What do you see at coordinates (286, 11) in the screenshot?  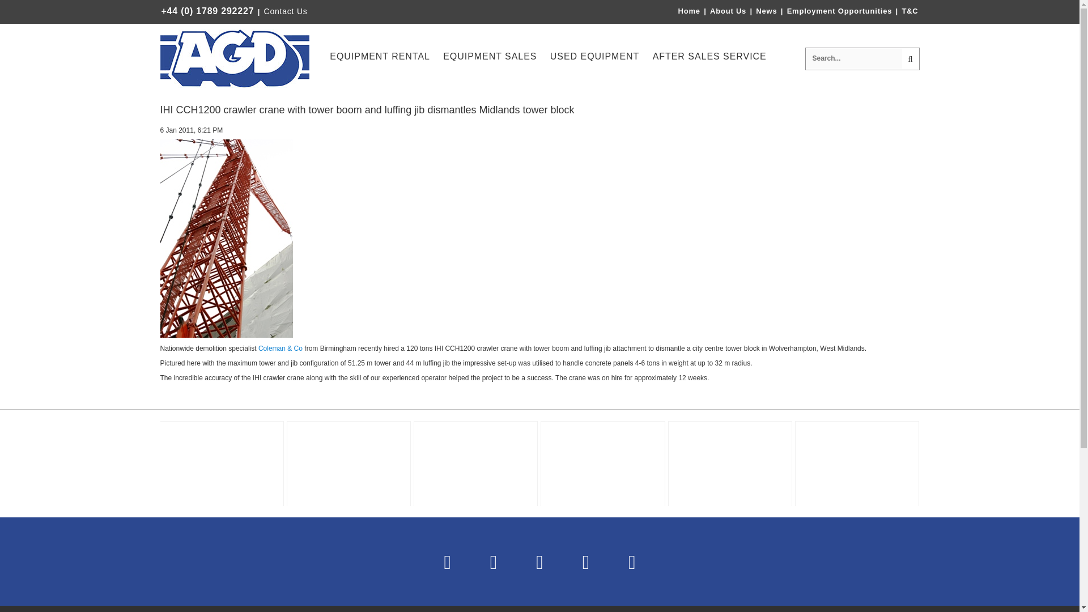 I see `Contact Us` at bounding box center [286, 11].